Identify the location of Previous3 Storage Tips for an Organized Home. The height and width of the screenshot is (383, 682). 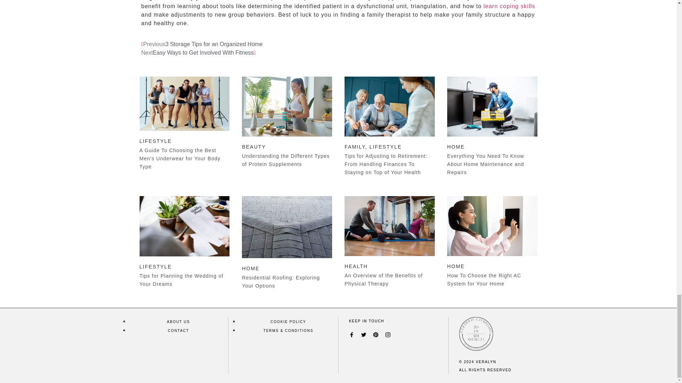
(202, 44).